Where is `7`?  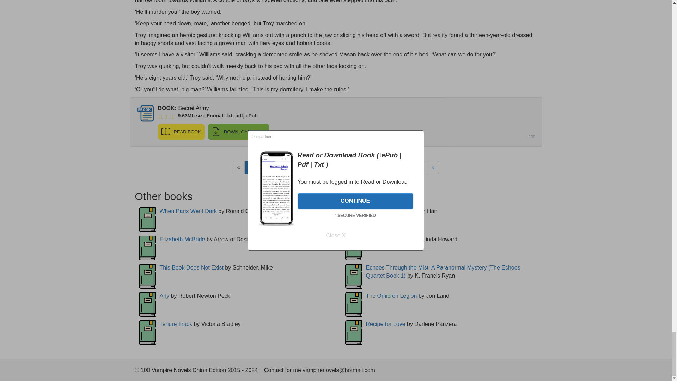 7 is located at coordinates (324, 167).